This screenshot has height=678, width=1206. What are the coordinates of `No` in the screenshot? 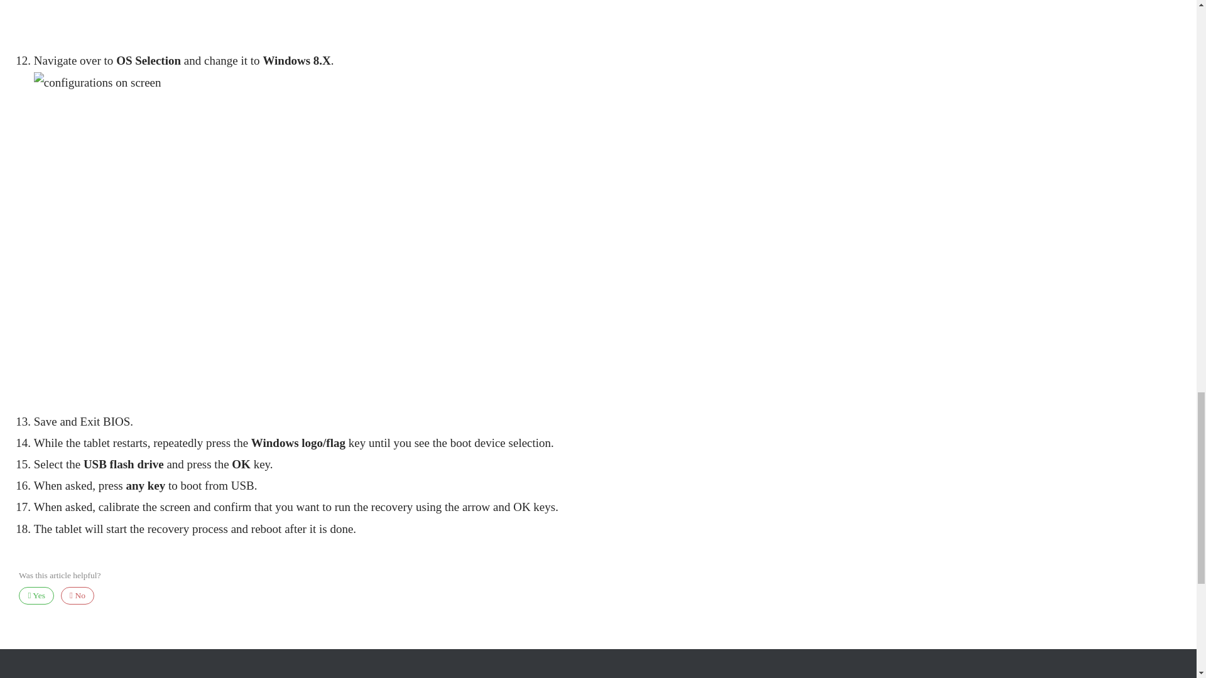 It's located at (78, 596).